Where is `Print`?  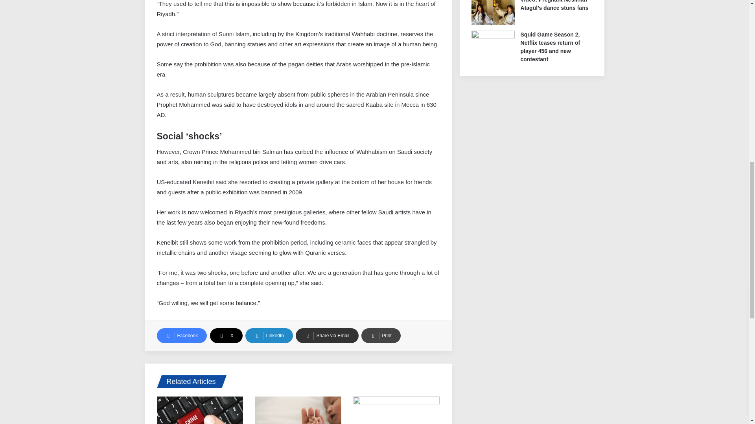 Print is located at coordinates (381, 335).